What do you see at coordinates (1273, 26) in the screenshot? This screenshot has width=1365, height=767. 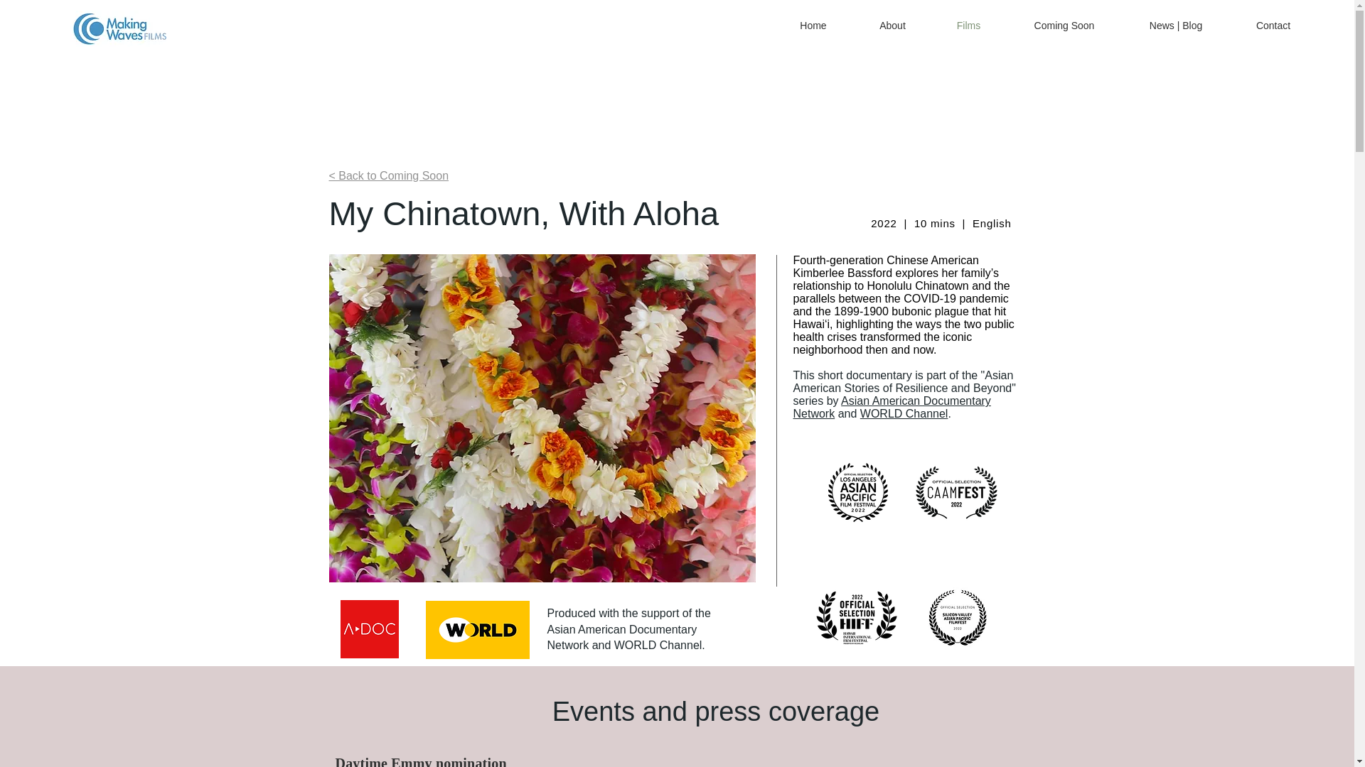 I see `Contact` at bounding box center [1273, 26].